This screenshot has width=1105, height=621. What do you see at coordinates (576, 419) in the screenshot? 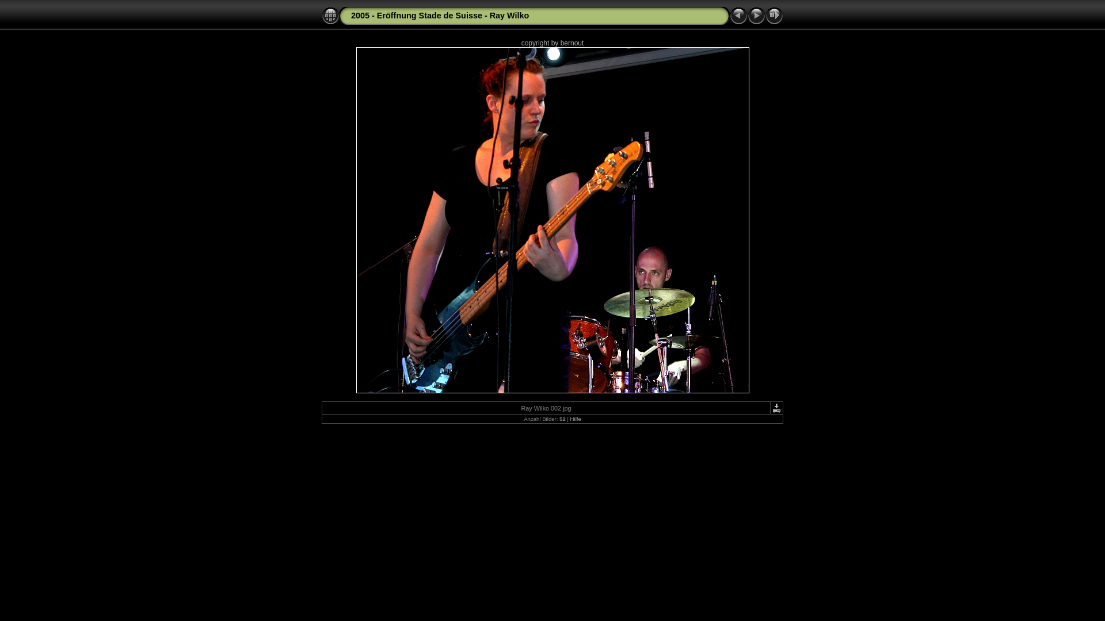
I see `Hilfe` at bounding box center [576, 419].